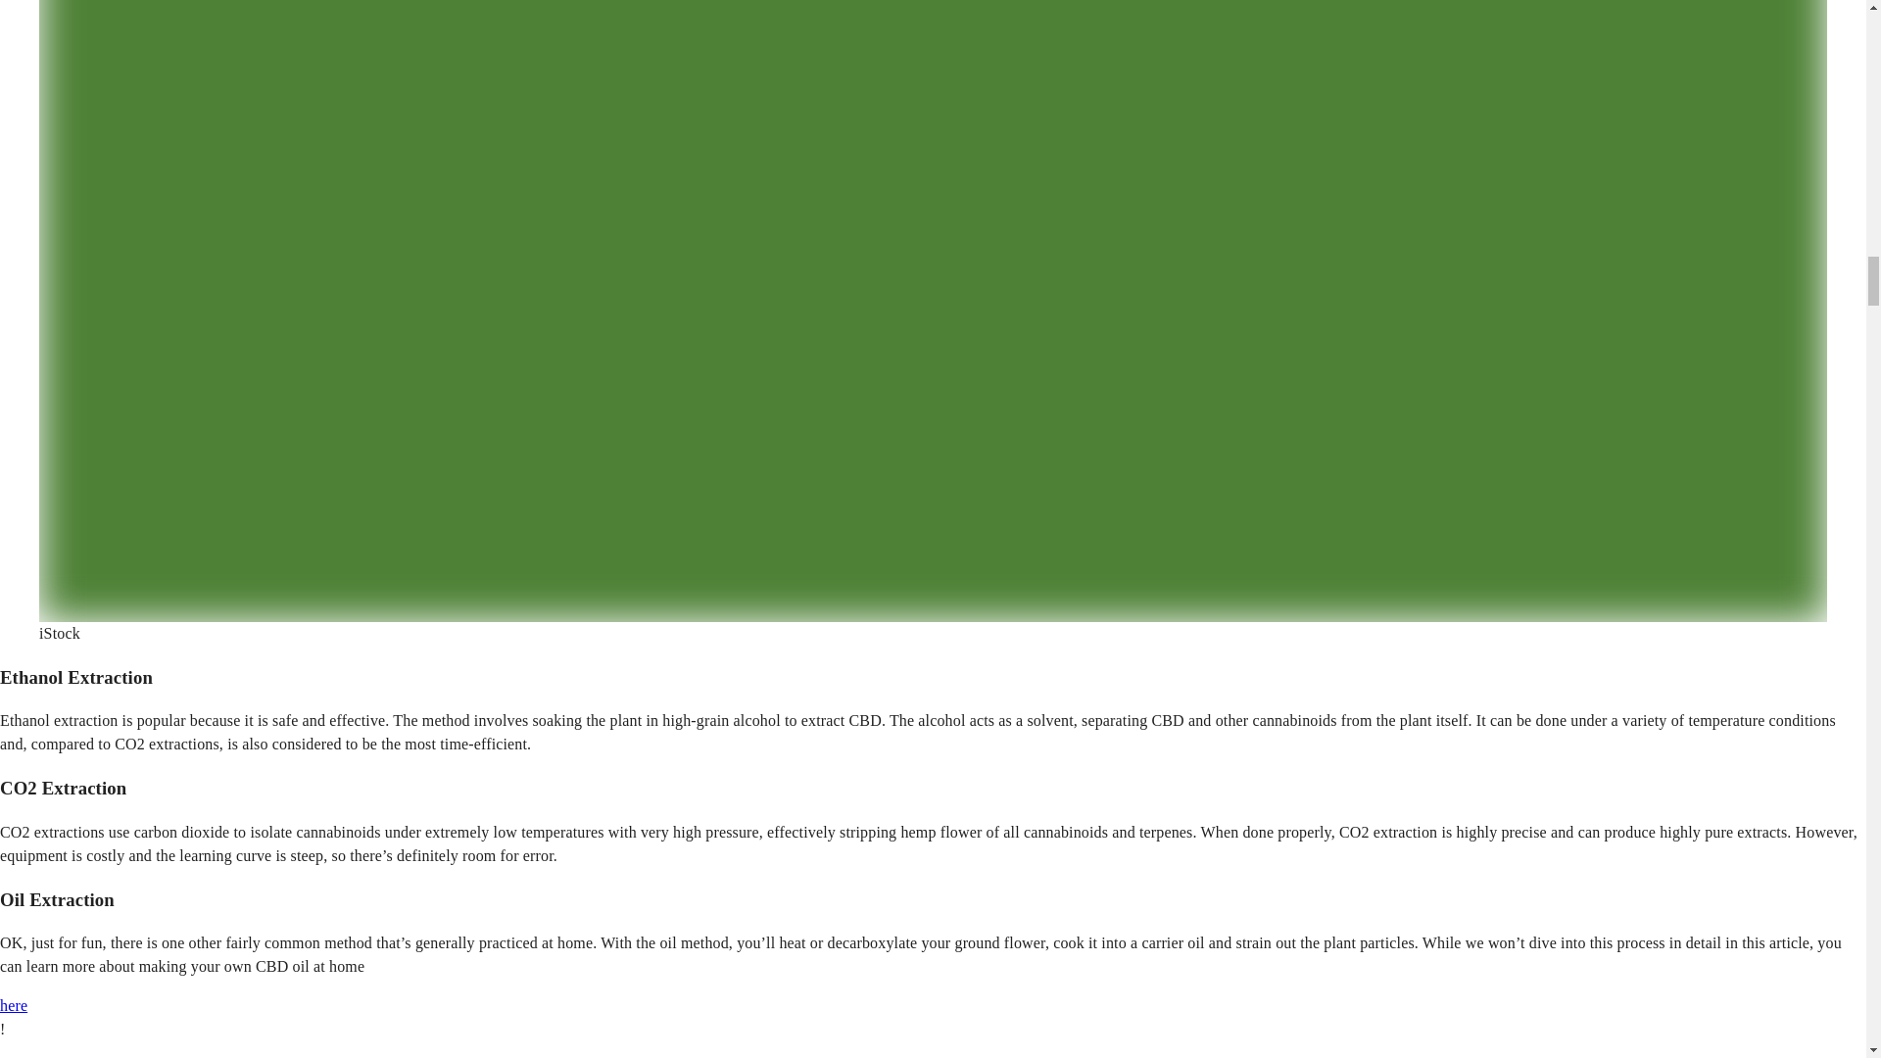 Image resolution: width=1881 pixels, height=1058 pixels. What do you see at coordinates (14, 1005) in the screenshot?
I see `here` at bounding box center [14, 1005].